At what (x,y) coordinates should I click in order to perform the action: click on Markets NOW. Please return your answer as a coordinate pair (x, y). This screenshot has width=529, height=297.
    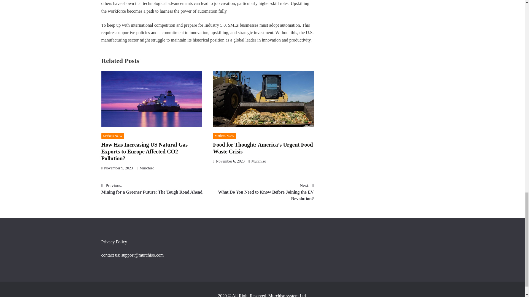
    Looking at the image, I should click on (258, 161).